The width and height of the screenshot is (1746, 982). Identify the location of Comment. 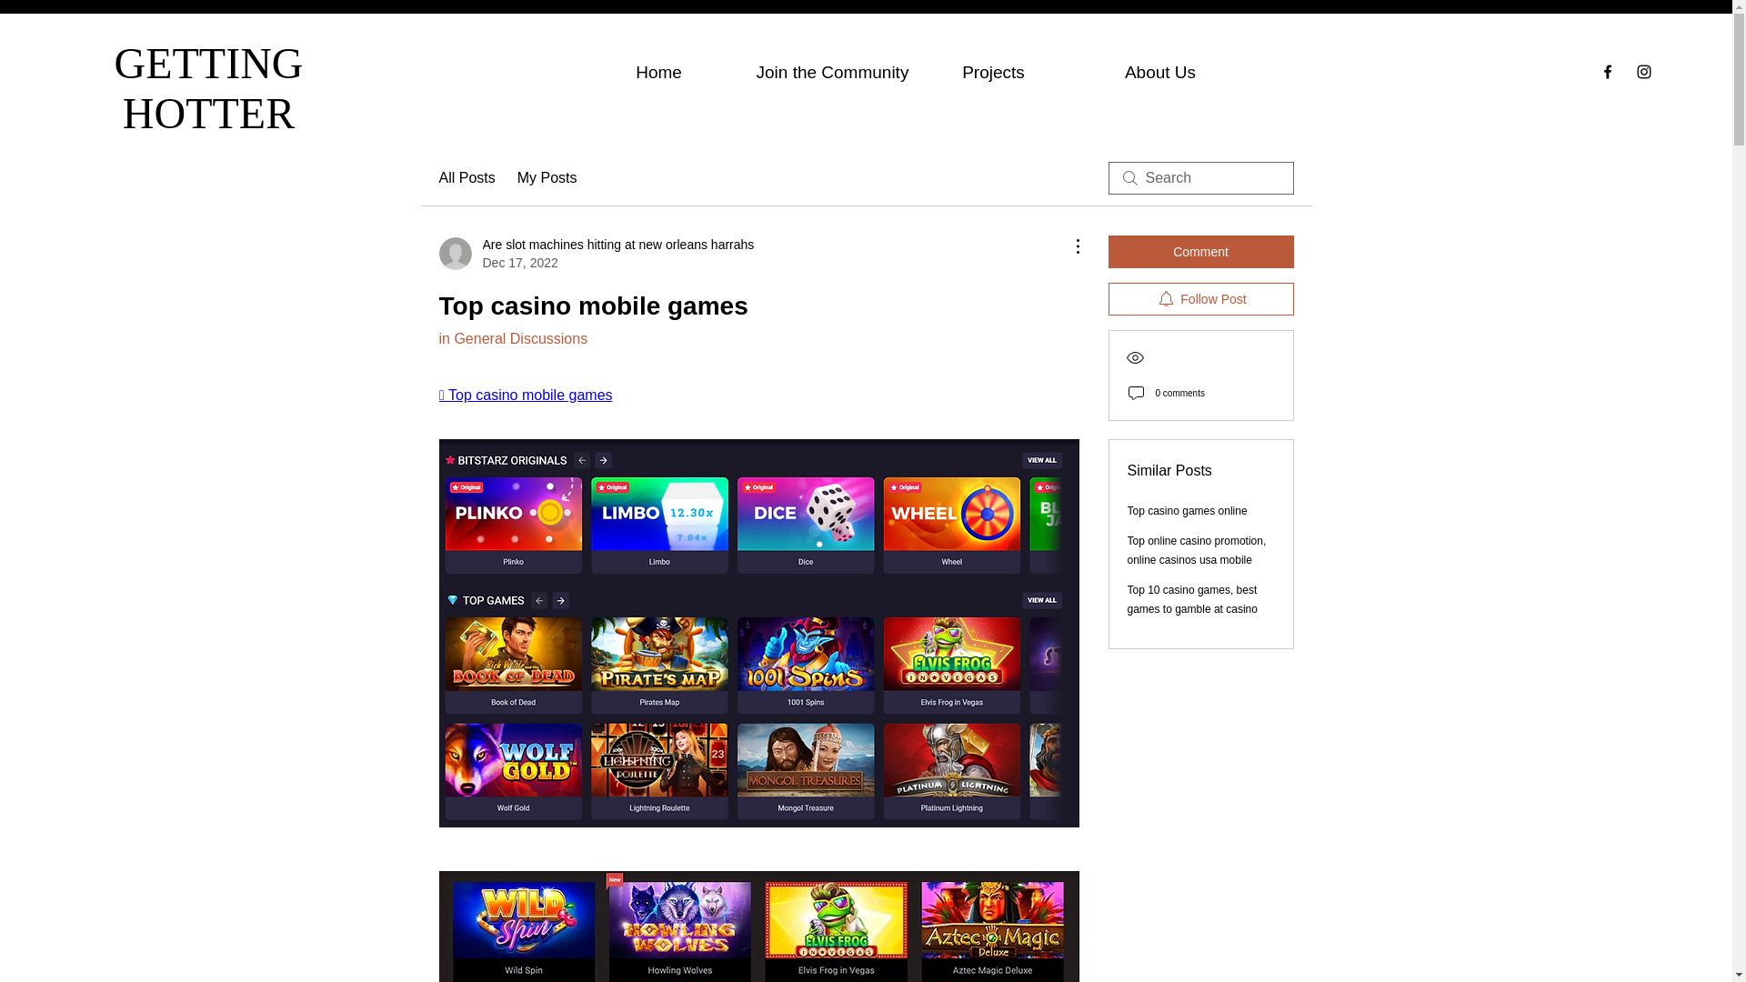
(1200, 251).